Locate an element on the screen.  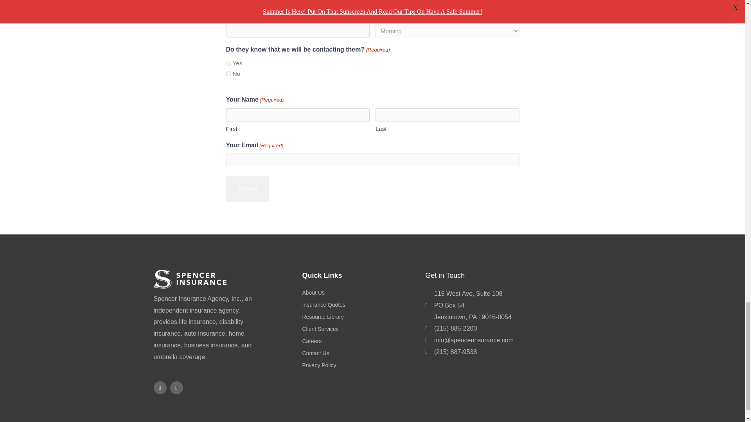
Submit is located at coordinates (247, 189).